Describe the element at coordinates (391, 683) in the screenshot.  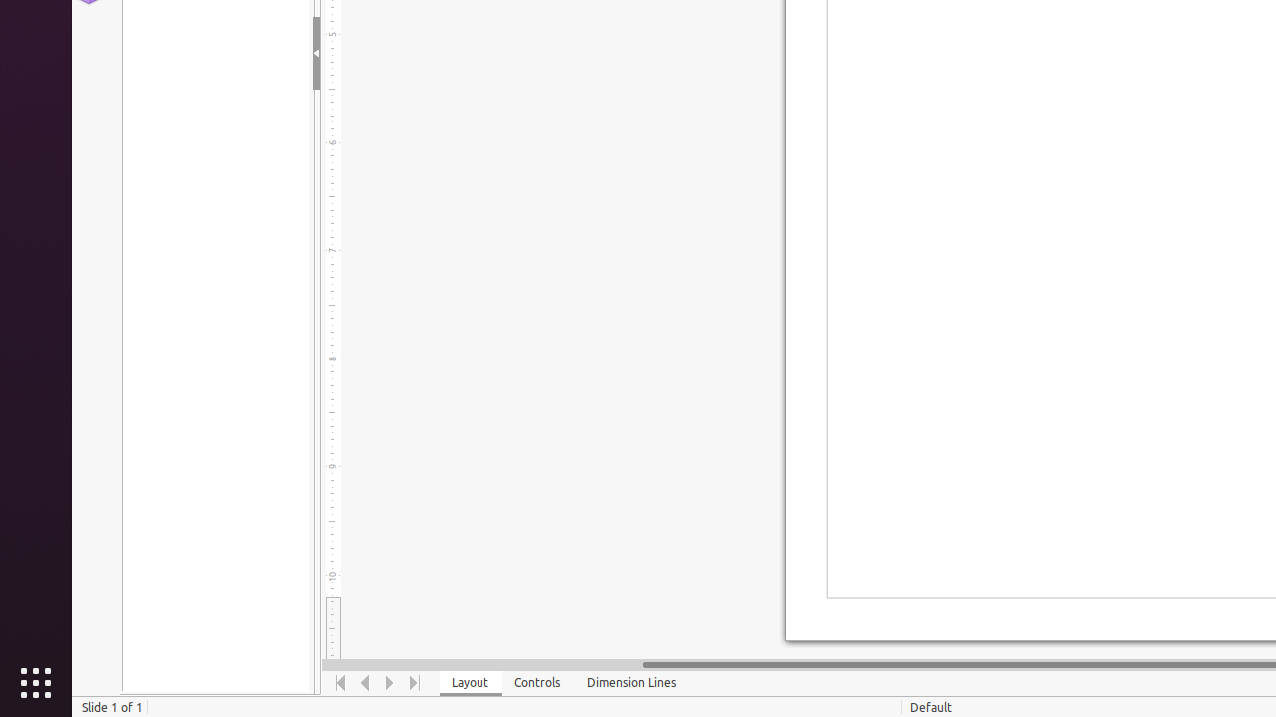
I see `Move Right` at that location.